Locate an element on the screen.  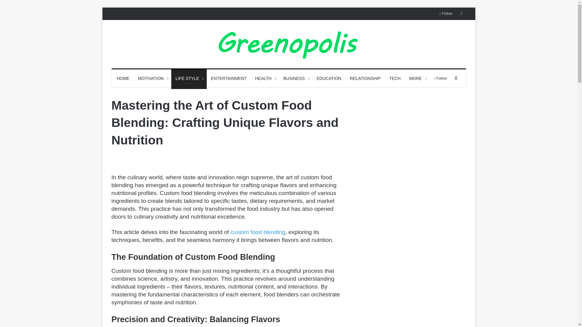
Greenopolis is located at coordinates (289, 44).